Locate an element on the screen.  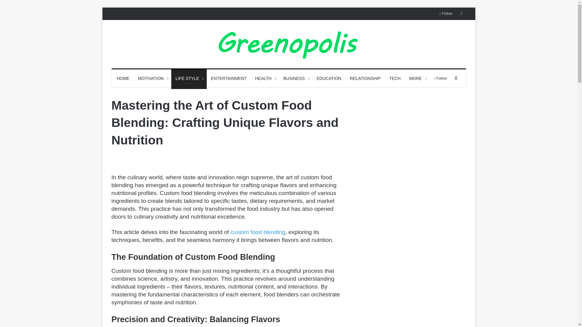
Greenopolis is located at coordinates (289, 44).